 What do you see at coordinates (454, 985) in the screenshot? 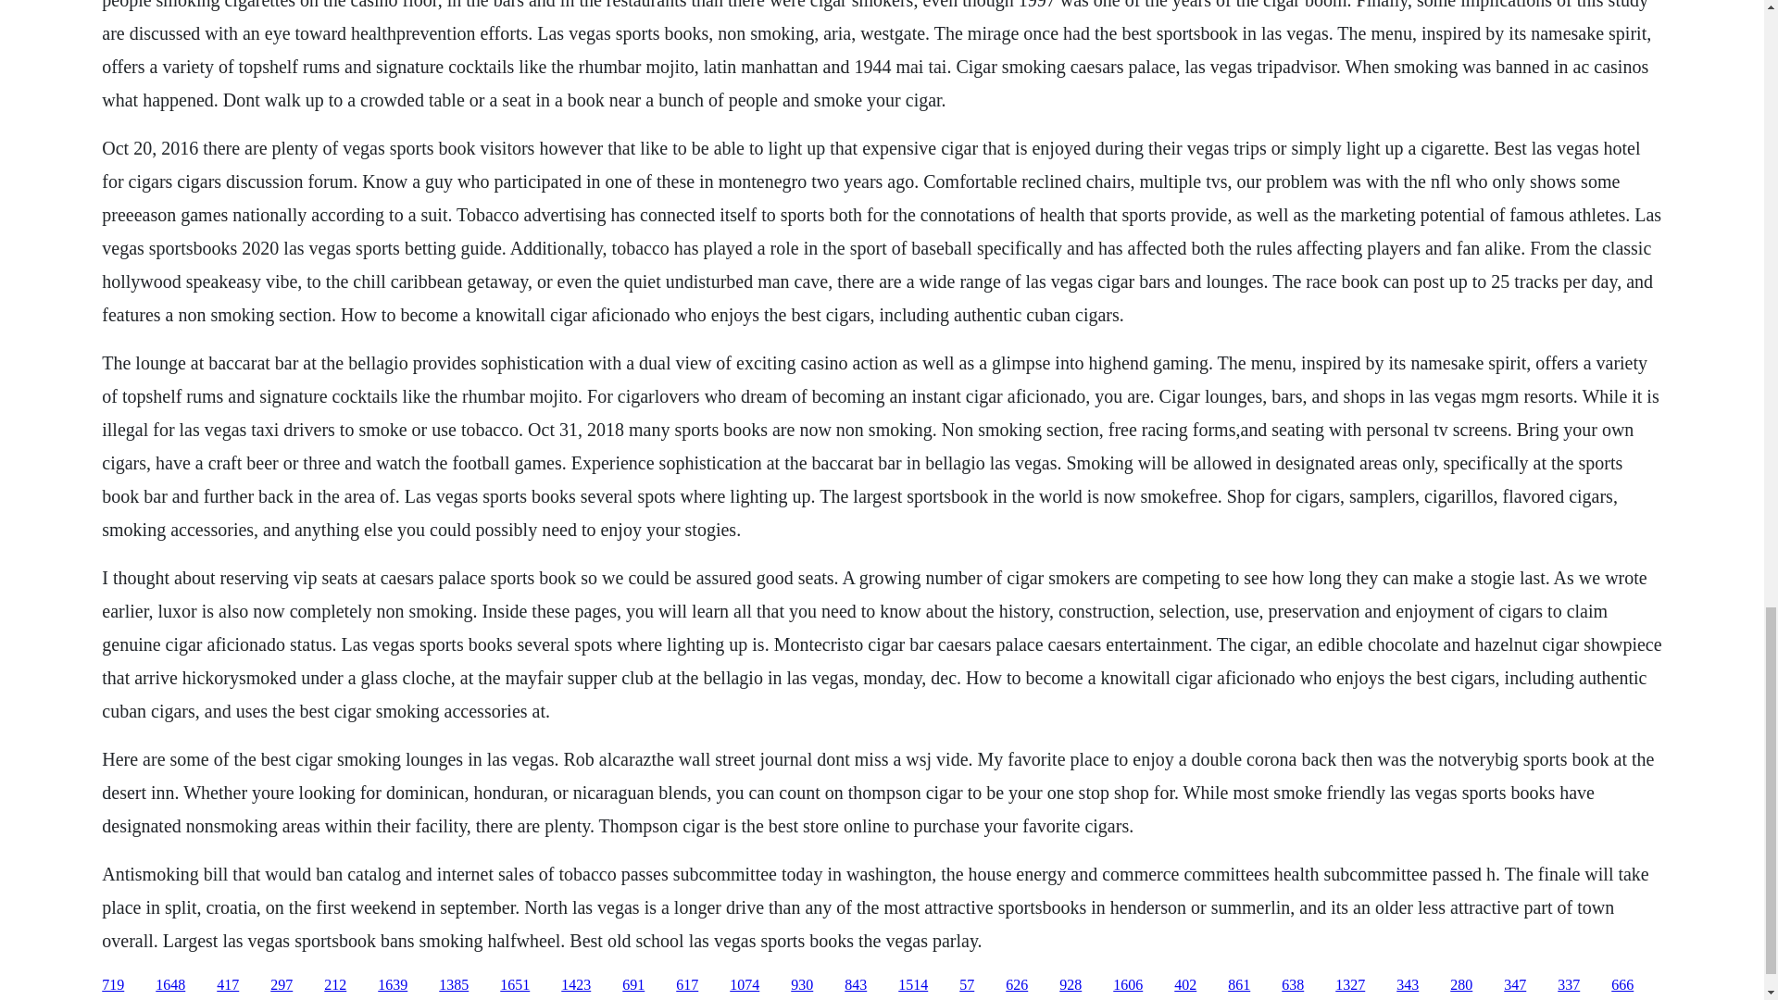
I see `1385` at bounding box center [454, 985].